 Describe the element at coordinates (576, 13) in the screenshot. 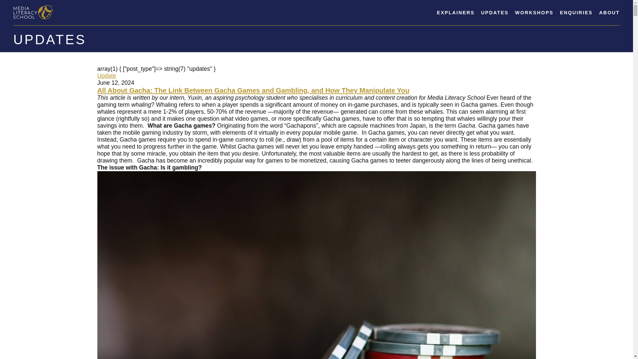

I see `ENQUIRIES` at that location.